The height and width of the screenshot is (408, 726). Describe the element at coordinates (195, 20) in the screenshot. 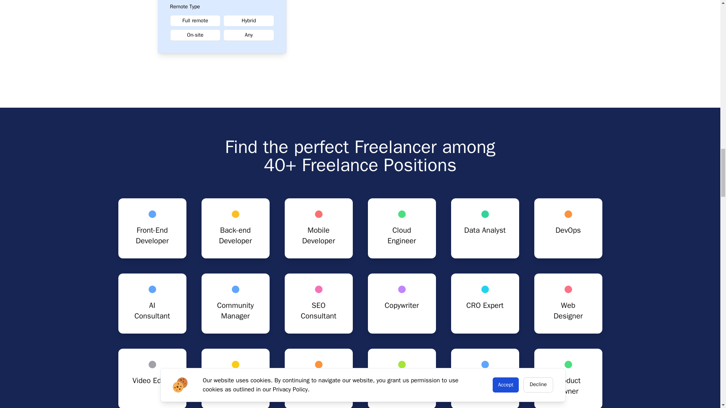

I see `Full remote` at that location.